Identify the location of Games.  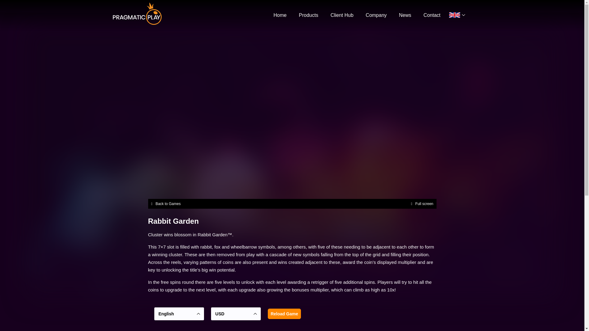
(308, 15).